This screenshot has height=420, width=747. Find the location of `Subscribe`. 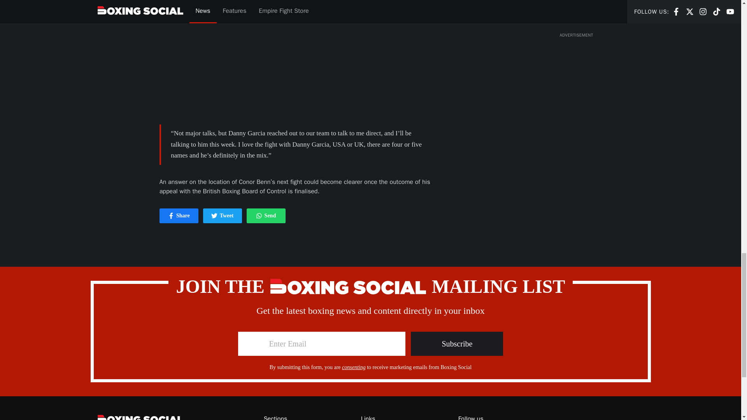

Subscribe is located at coordinates (179, 215).